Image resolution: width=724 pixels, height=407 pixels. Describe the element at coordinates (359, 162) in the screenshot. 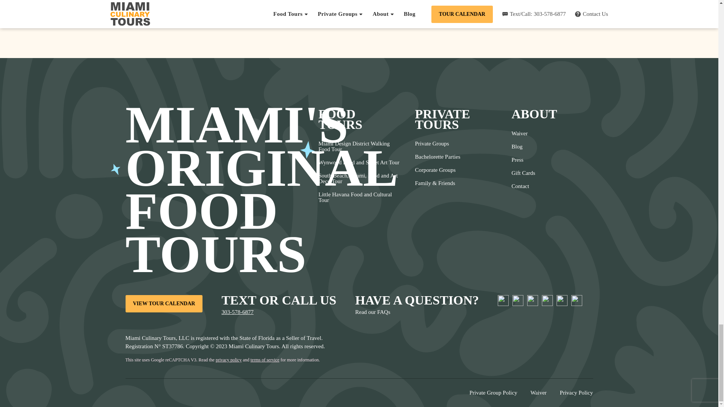

I see `Wynwood Food and Street Art Tour` at that location.